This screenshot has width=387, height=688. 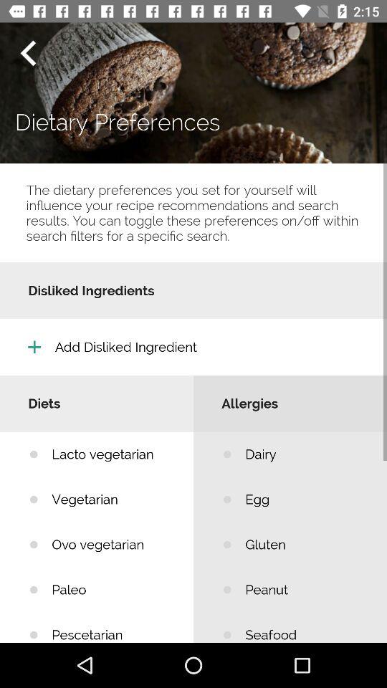 I want to click on press icon below the ovo vegetarian item, so click(x=112, y=589).